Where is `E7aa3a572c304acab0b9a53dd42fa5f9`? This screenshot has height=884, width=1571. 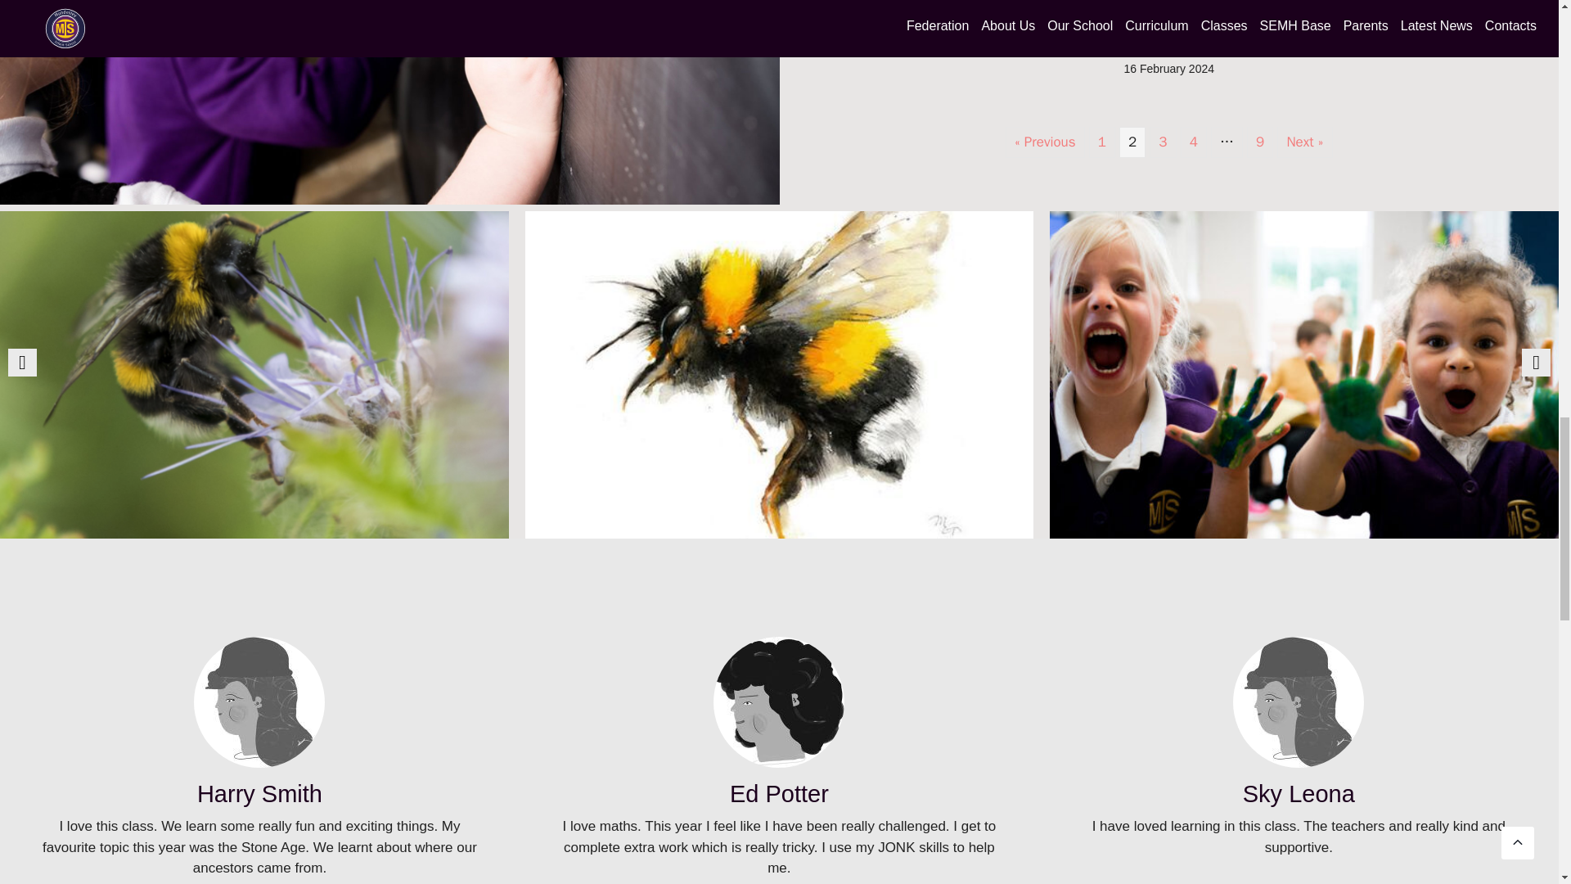
E7aa3a572c304acab0b9a53dd42fa5f9 is located at coordinates (1298, 702).